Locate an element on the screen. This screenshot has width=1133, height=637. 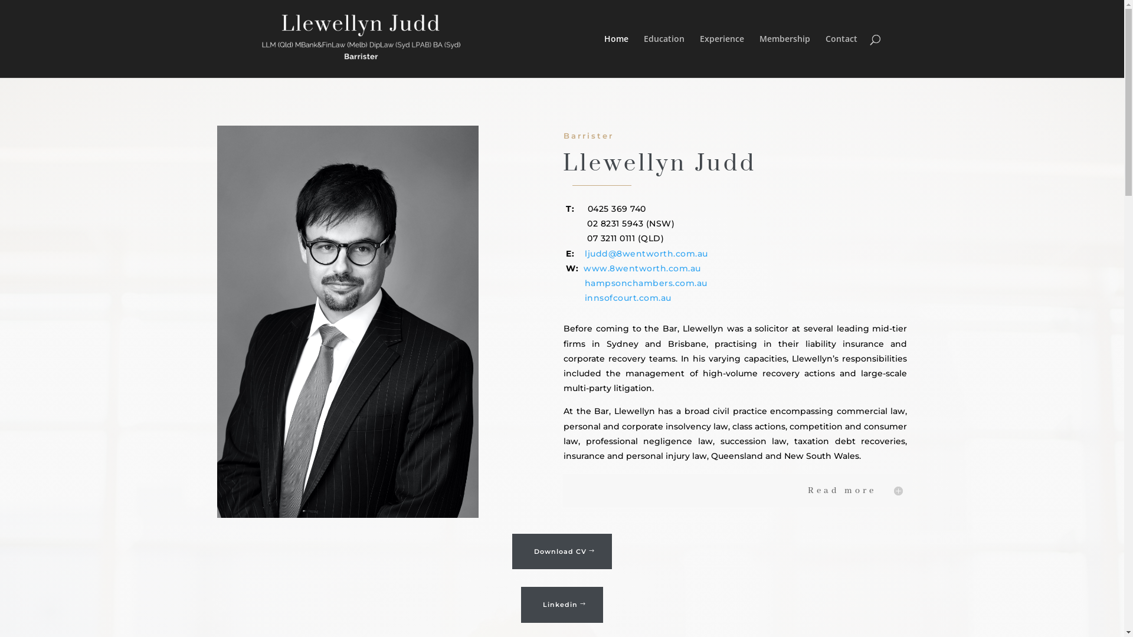
ljudd@8wentworth.com.au is located at coordinates (647, 254).